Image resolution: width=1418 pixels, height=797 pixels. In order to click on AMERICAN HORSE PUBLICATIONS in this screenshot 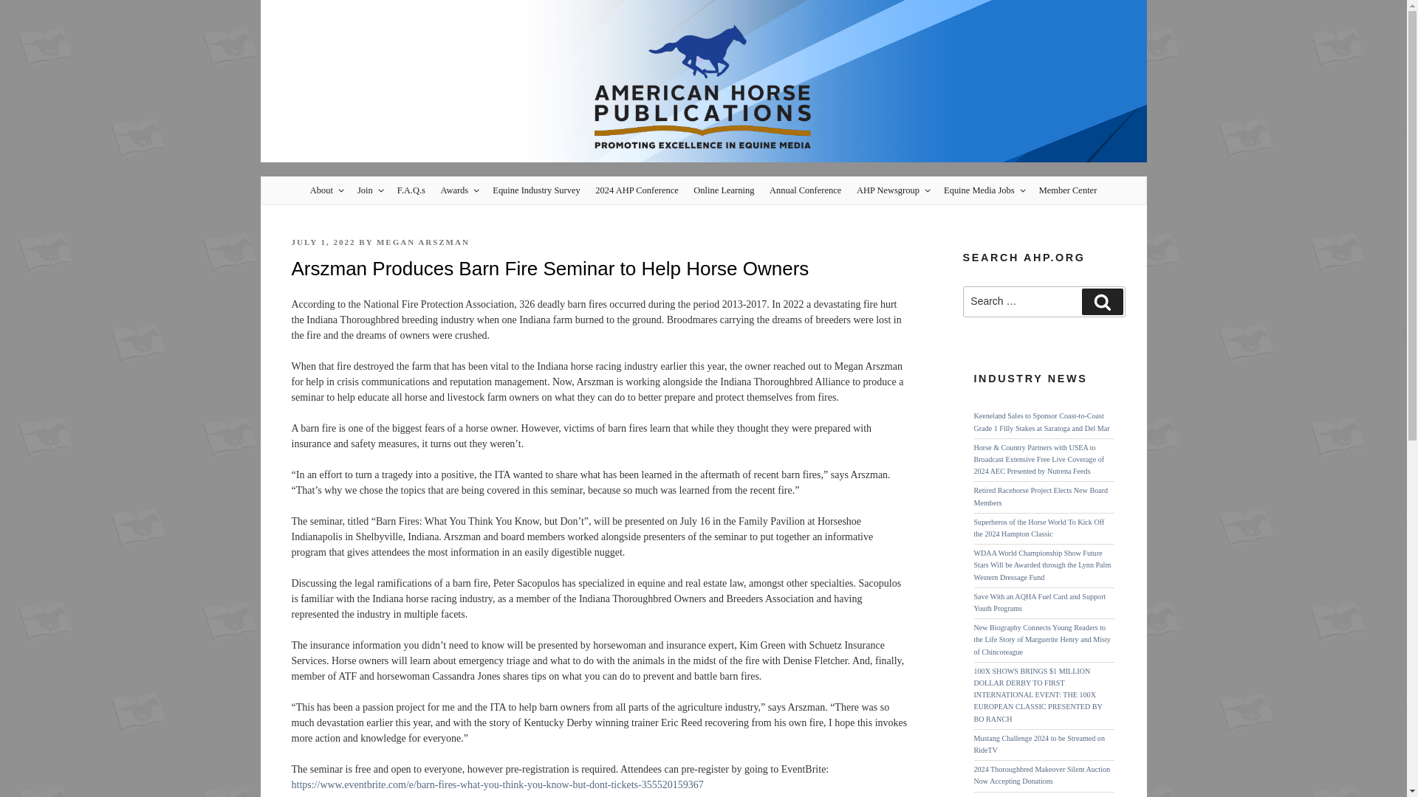, I will do `click(403, 196)`.